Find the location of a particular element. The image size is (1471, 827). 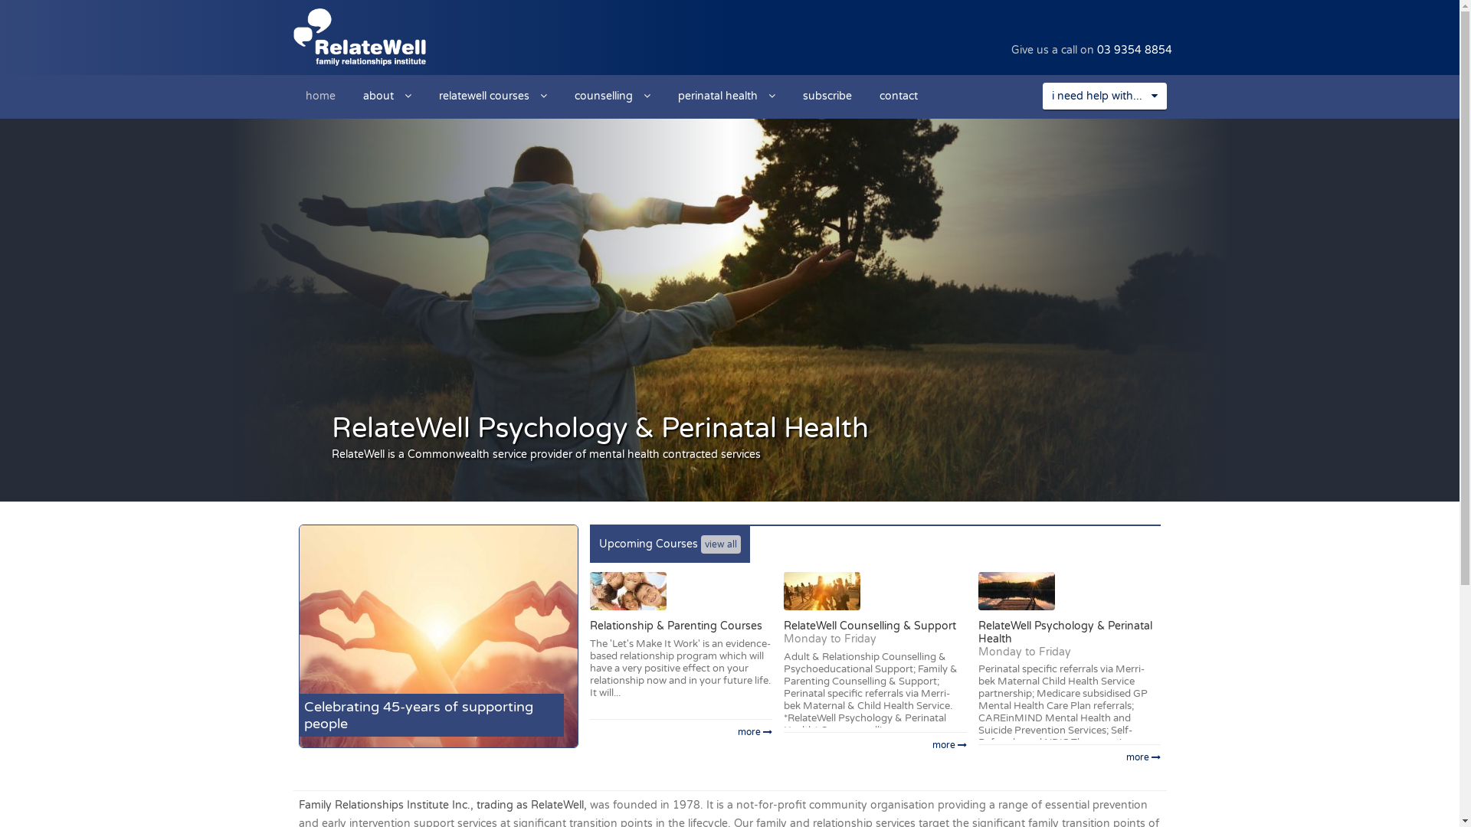

Upcoming Courses view all is located at coordinates (670, 544).